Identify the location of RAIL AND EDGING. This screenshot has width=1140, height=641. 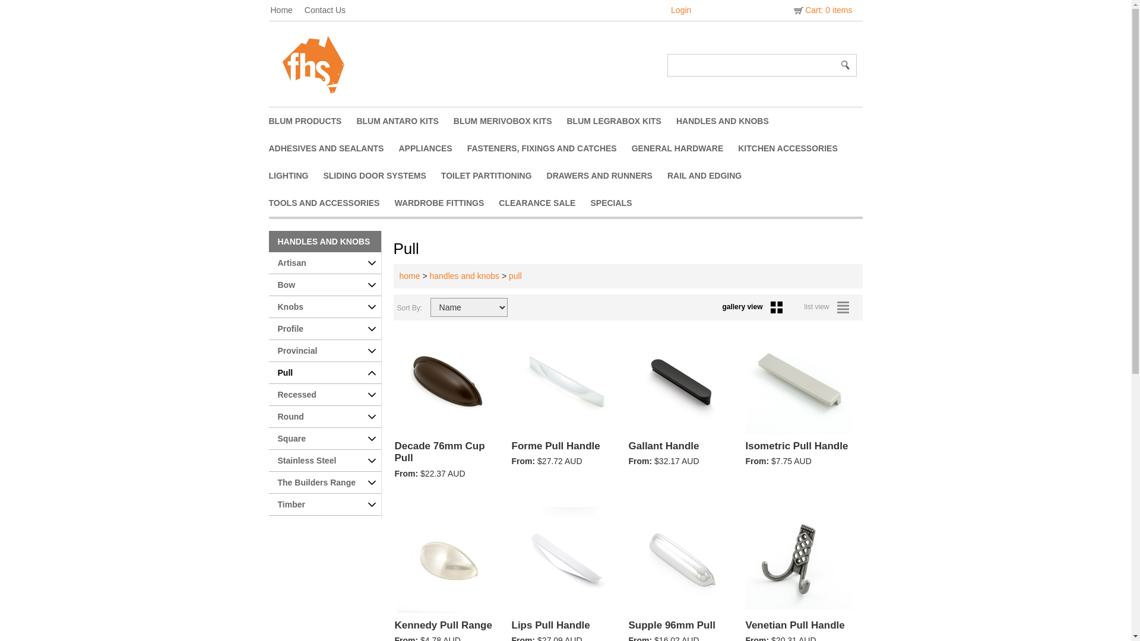
(712, 176).